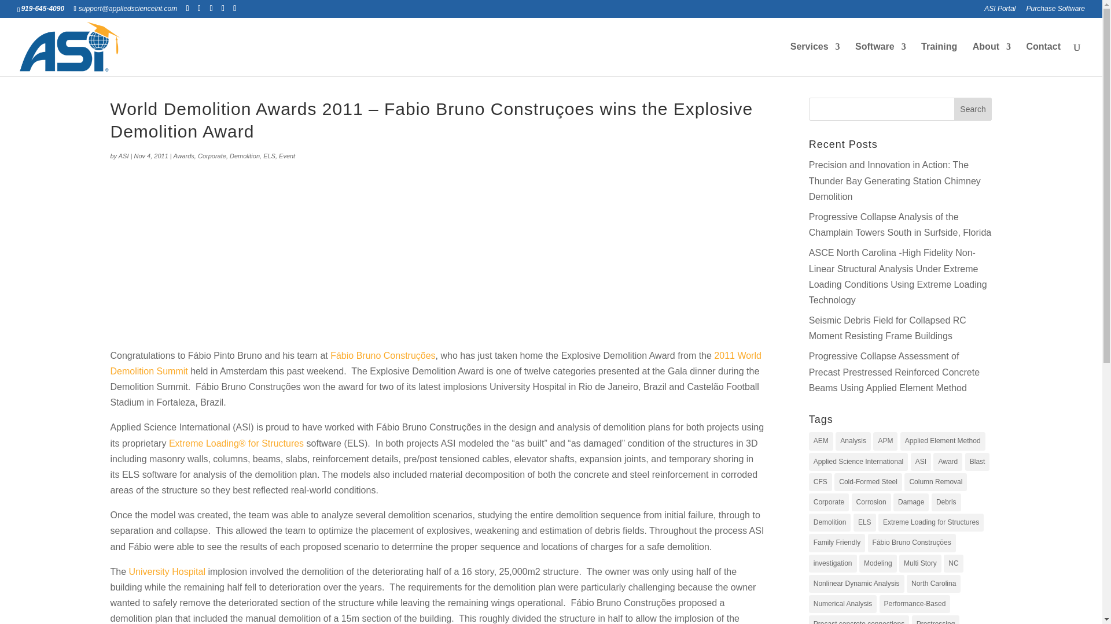 This screenshot has height=624, width=1111. Describe the element at coordinates (124, 156) in the screenshot. I see `Posts by ASI` at that location.